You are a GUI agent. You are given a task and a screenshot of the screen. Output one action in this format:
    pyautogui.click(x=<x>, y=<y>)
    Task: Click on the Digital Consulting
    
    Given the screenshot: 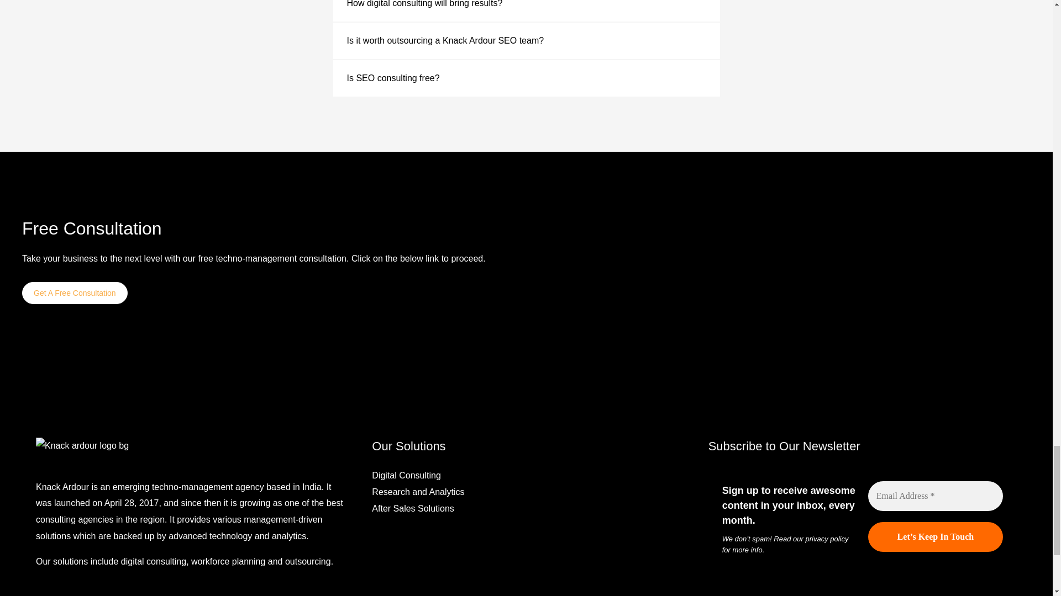 What is the action you would take?
    pyautogui.click(x=407, y=476)
    